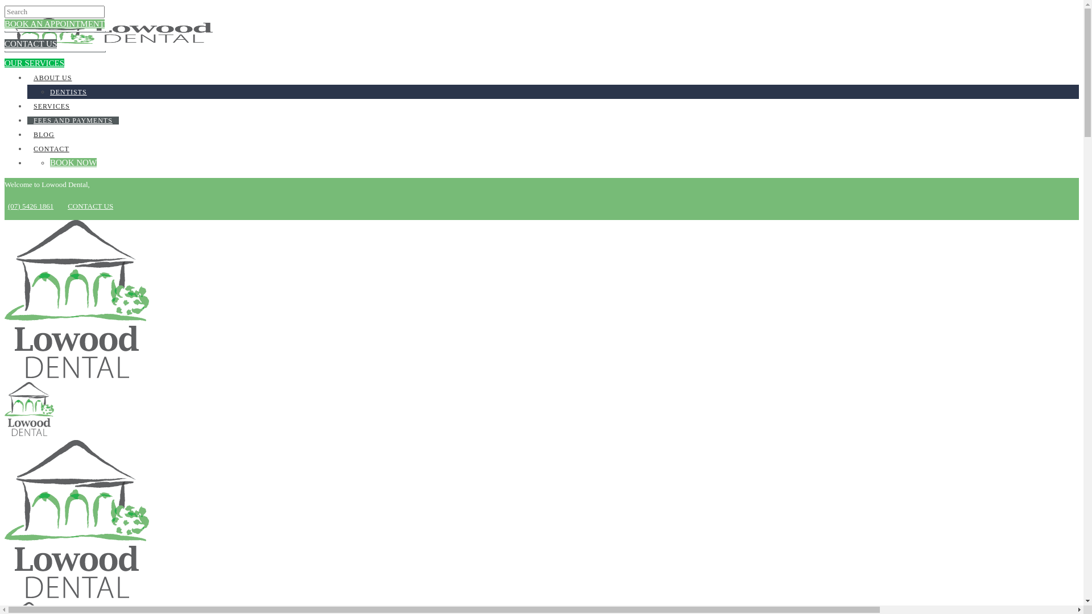 The width and height of the screenshot is (1092, 614). Describe the element at coordinates (77, 375) in the screenshot. I see `Lowood Dental - The Friendly Dentists` at that location.